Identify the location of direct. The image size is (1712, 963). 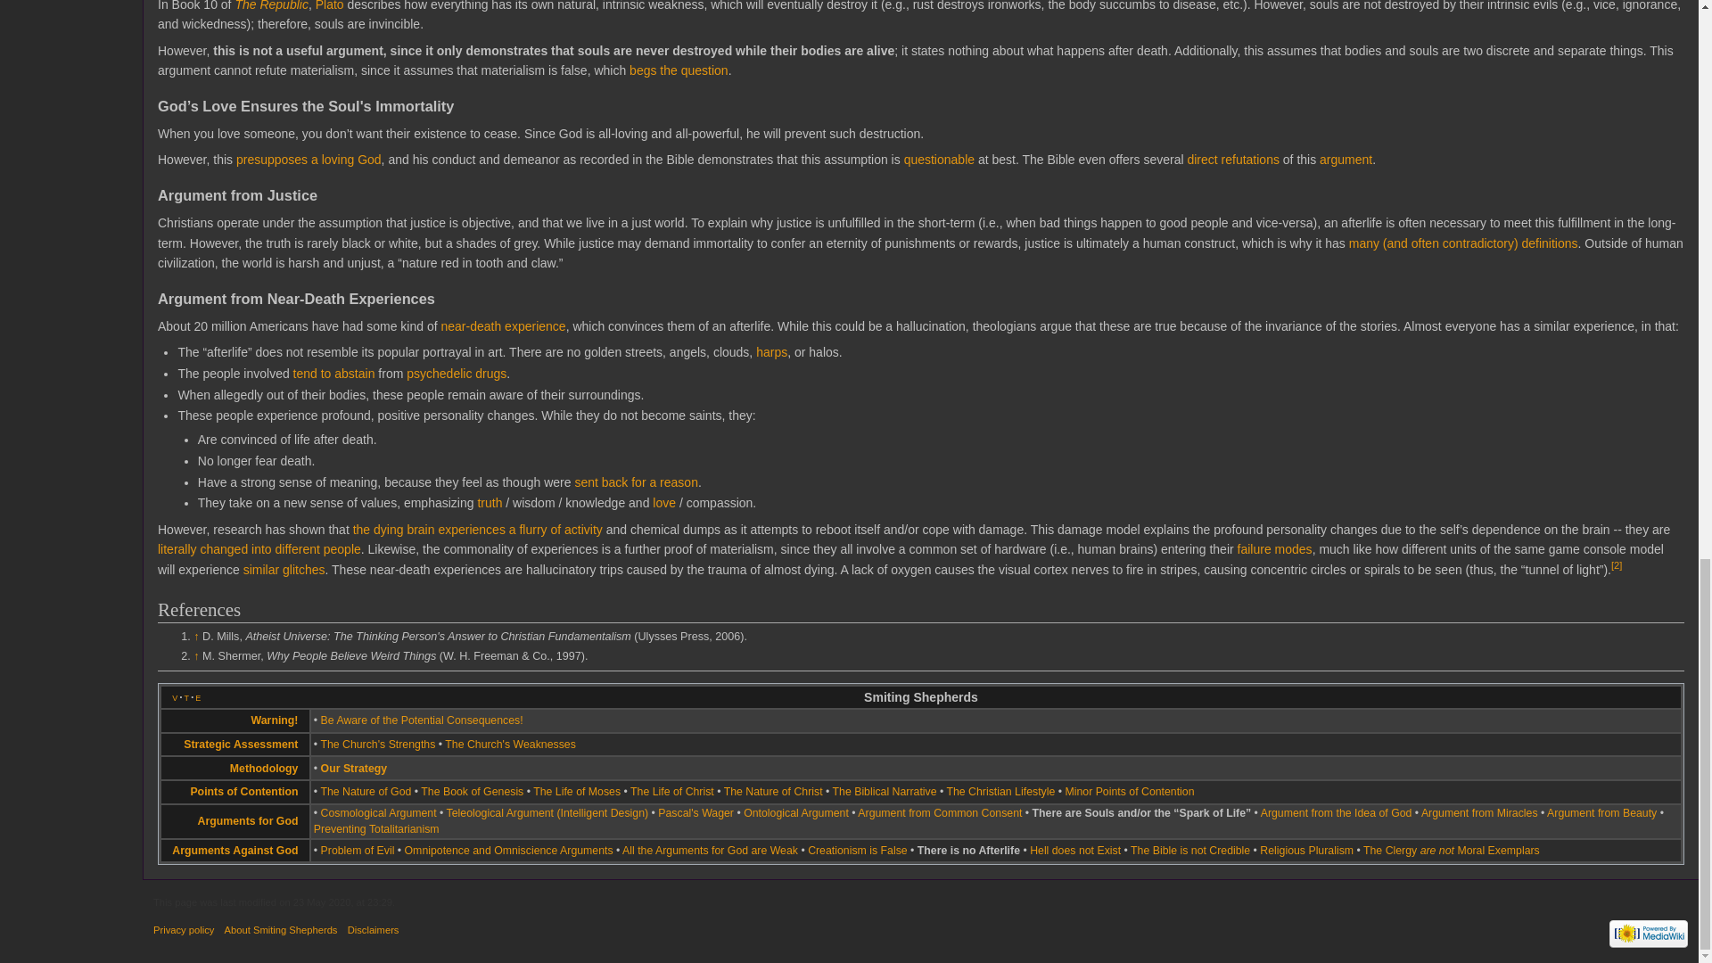
(1202, 159).